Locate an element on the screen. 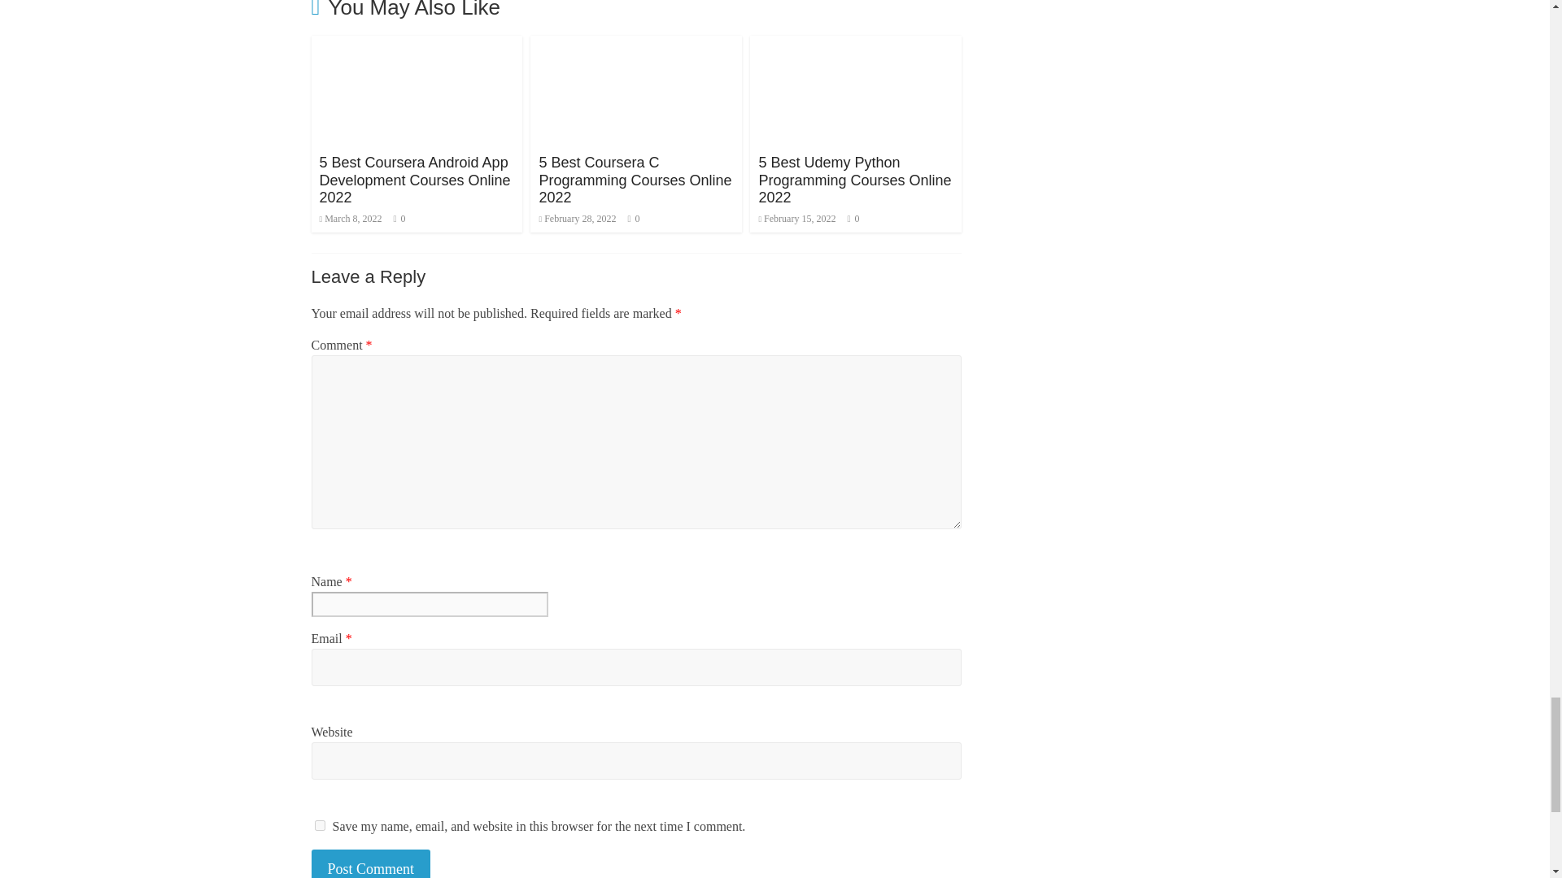 The image size is (1562, 878). 12:21 PM is located at coordinates (796, 219).